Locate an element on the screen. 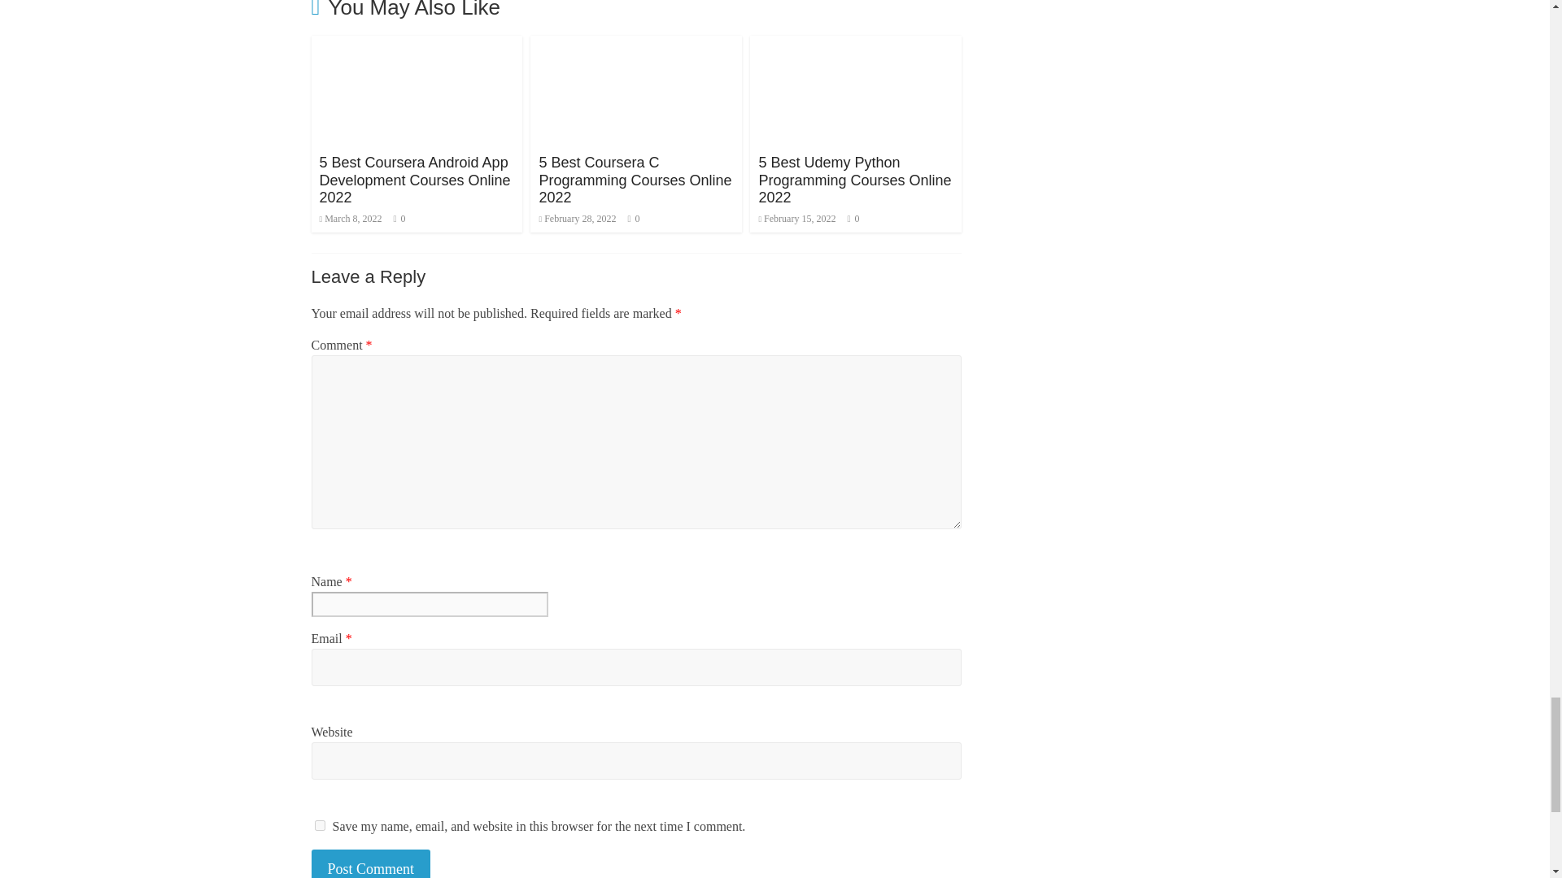 The image size is (1562, 878). 12:21 PM is located at coordinates (796, 219).